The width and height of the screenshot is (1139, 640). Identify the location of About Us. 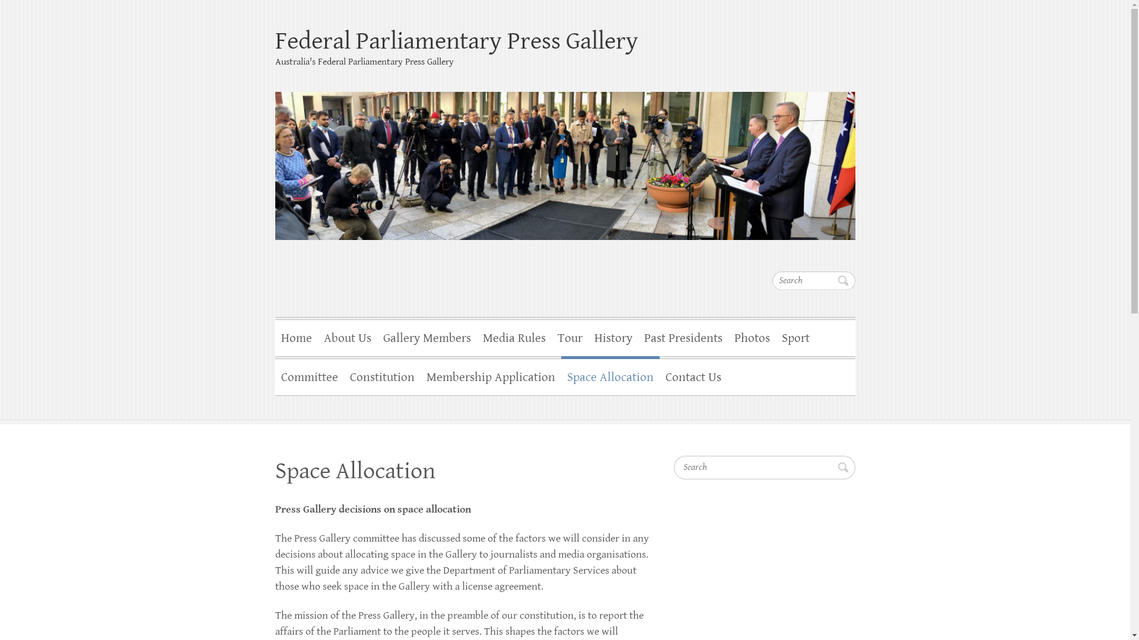
(348, 337).